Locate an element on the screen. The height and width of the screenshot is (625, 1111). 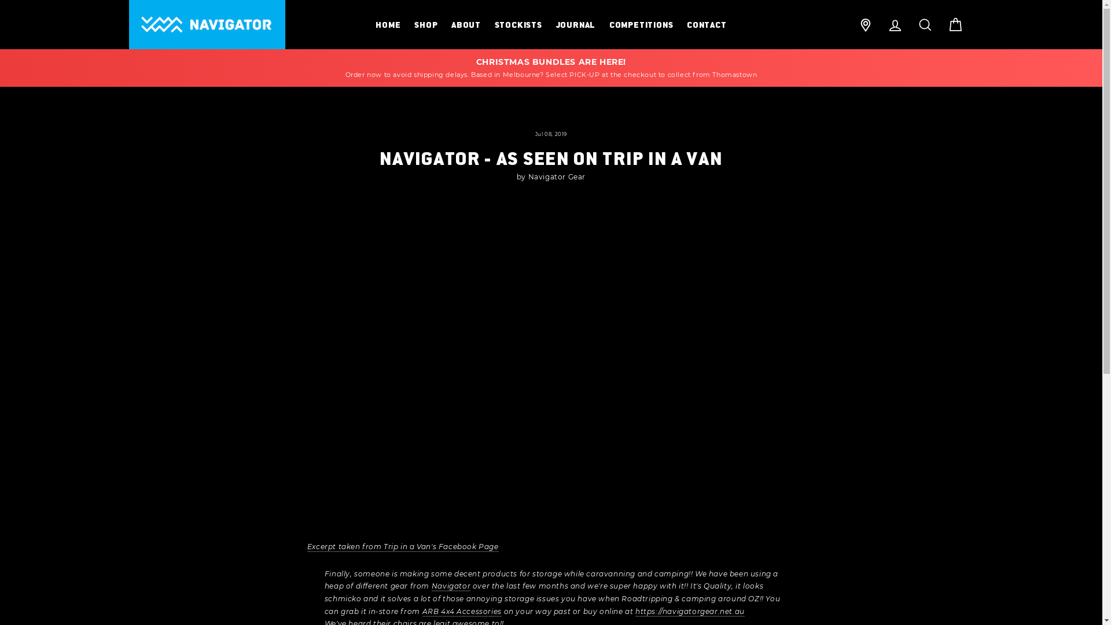
SHOP is located at coordinates (426, 24).